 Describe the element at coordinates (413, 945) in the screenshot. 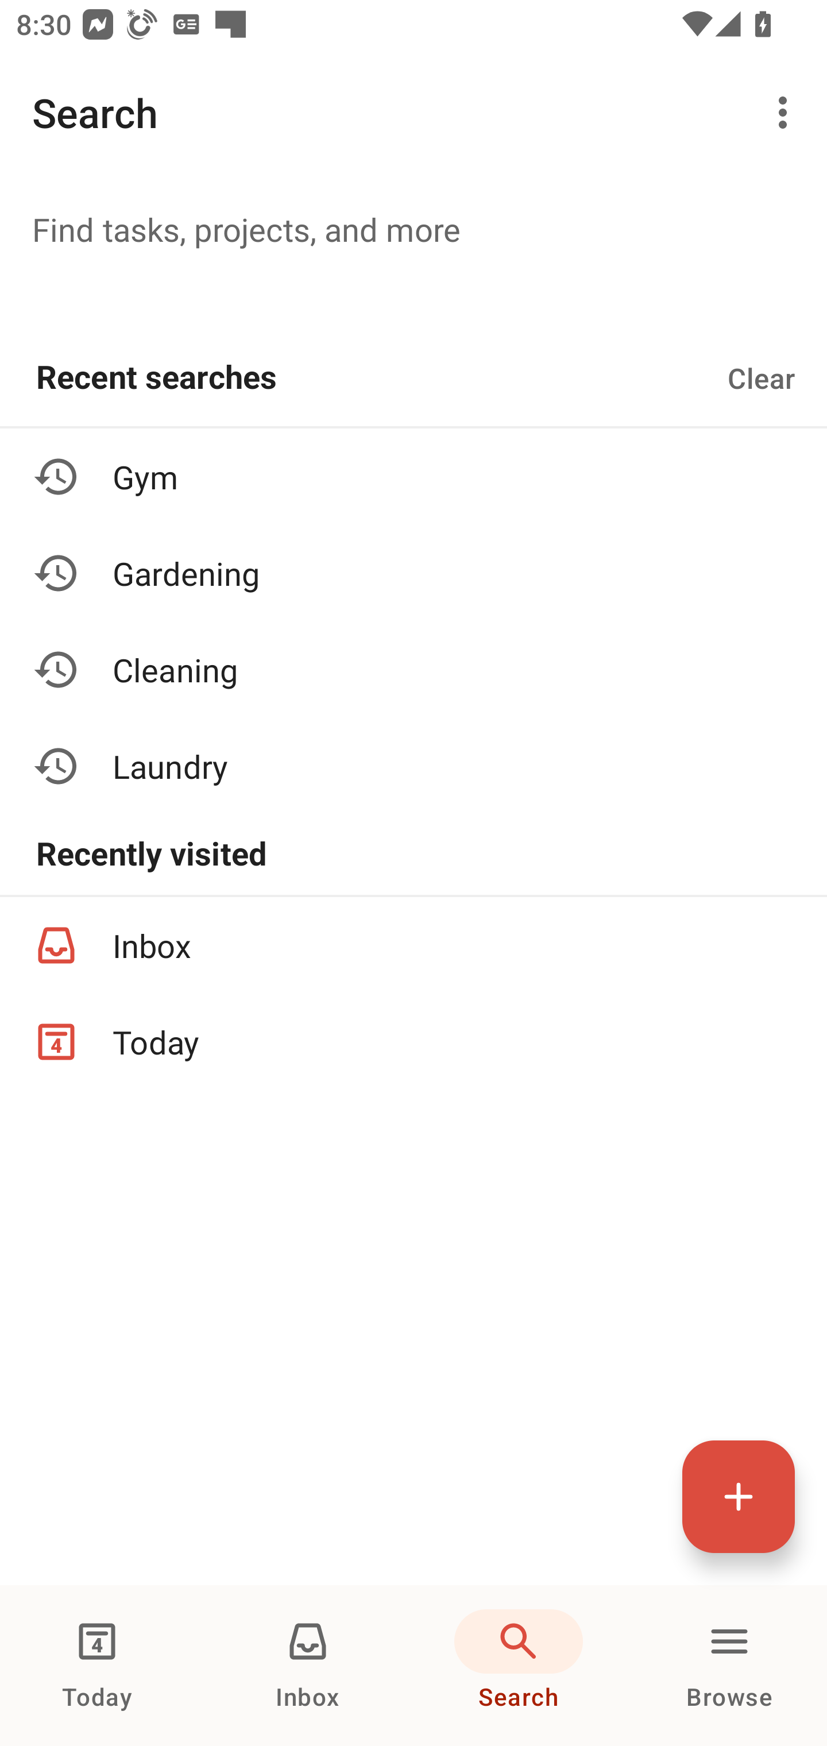

I see `Inbox` at that location.